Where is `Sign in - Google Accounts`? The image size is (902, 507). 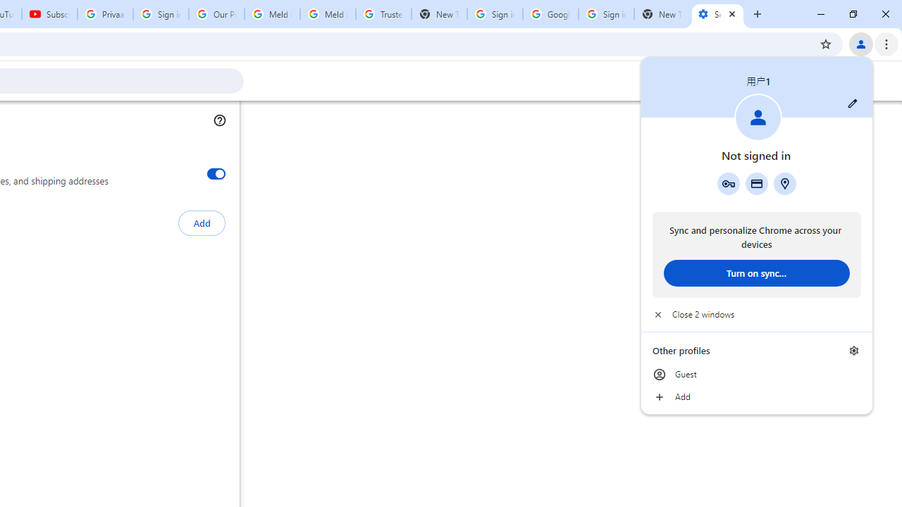
Sign in - Google Accounts is located at coordinates (606, 14).